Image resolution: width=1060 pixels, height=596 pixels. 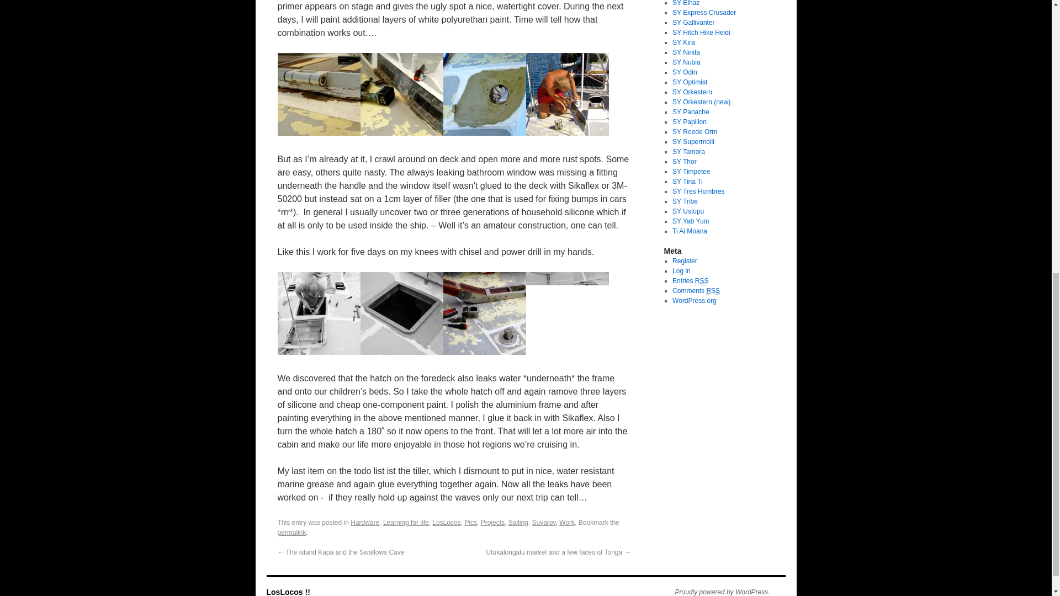 I want to click on View all posts in Work, so click(x=566, y=522).